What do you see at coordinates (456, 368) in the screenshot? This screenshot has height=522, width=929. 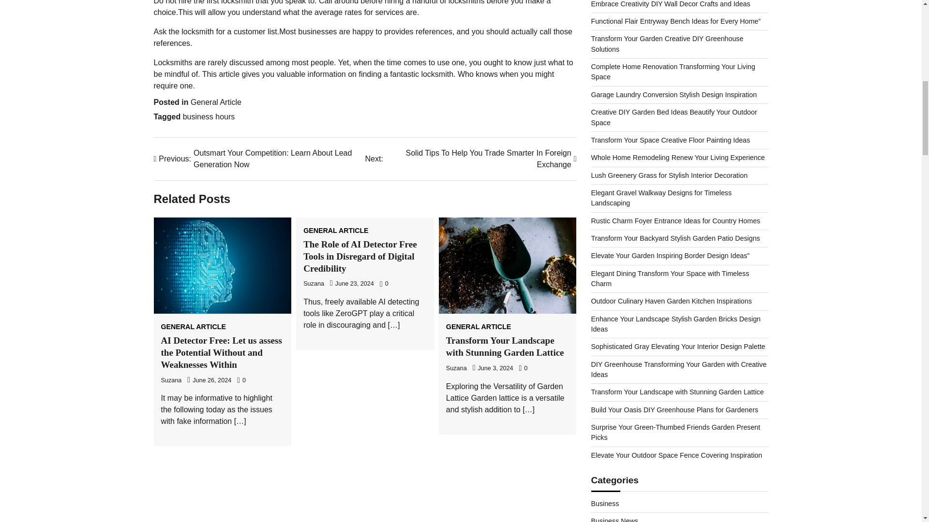 I see `Suzana` at bounding box center [456, 368].